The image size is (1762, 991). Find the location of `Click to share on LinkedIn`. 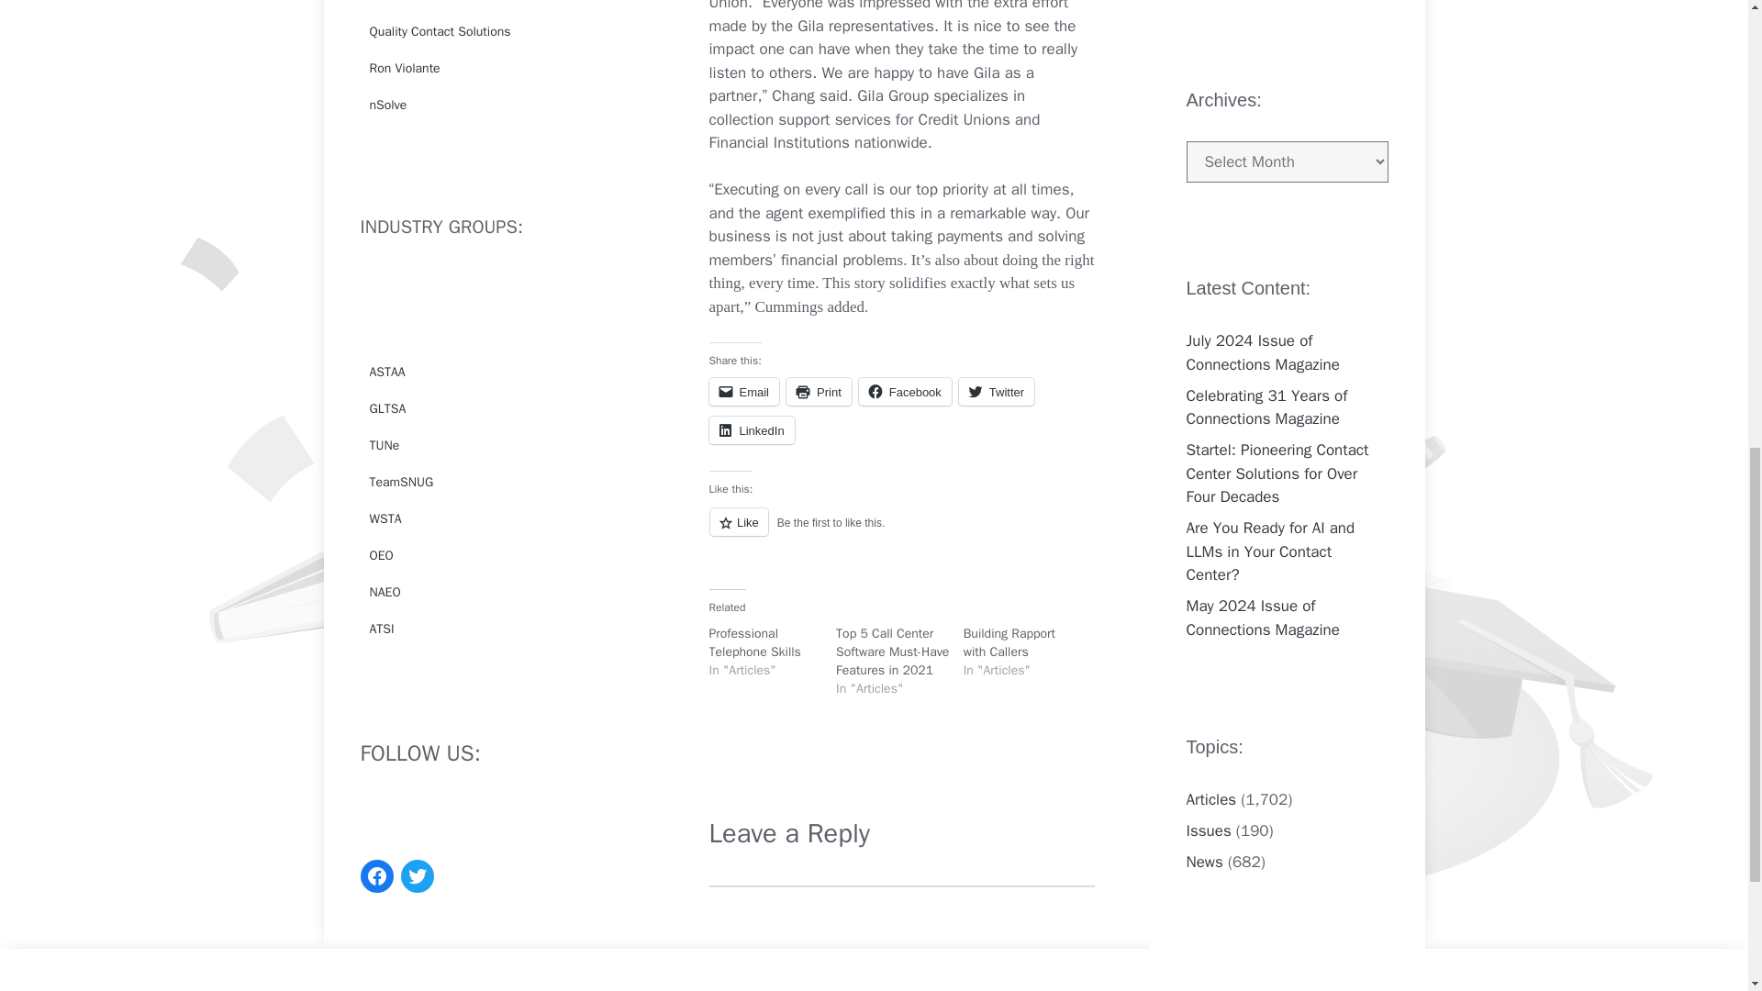

Click to share on LinkedIn is located at coordinates (751, 429).